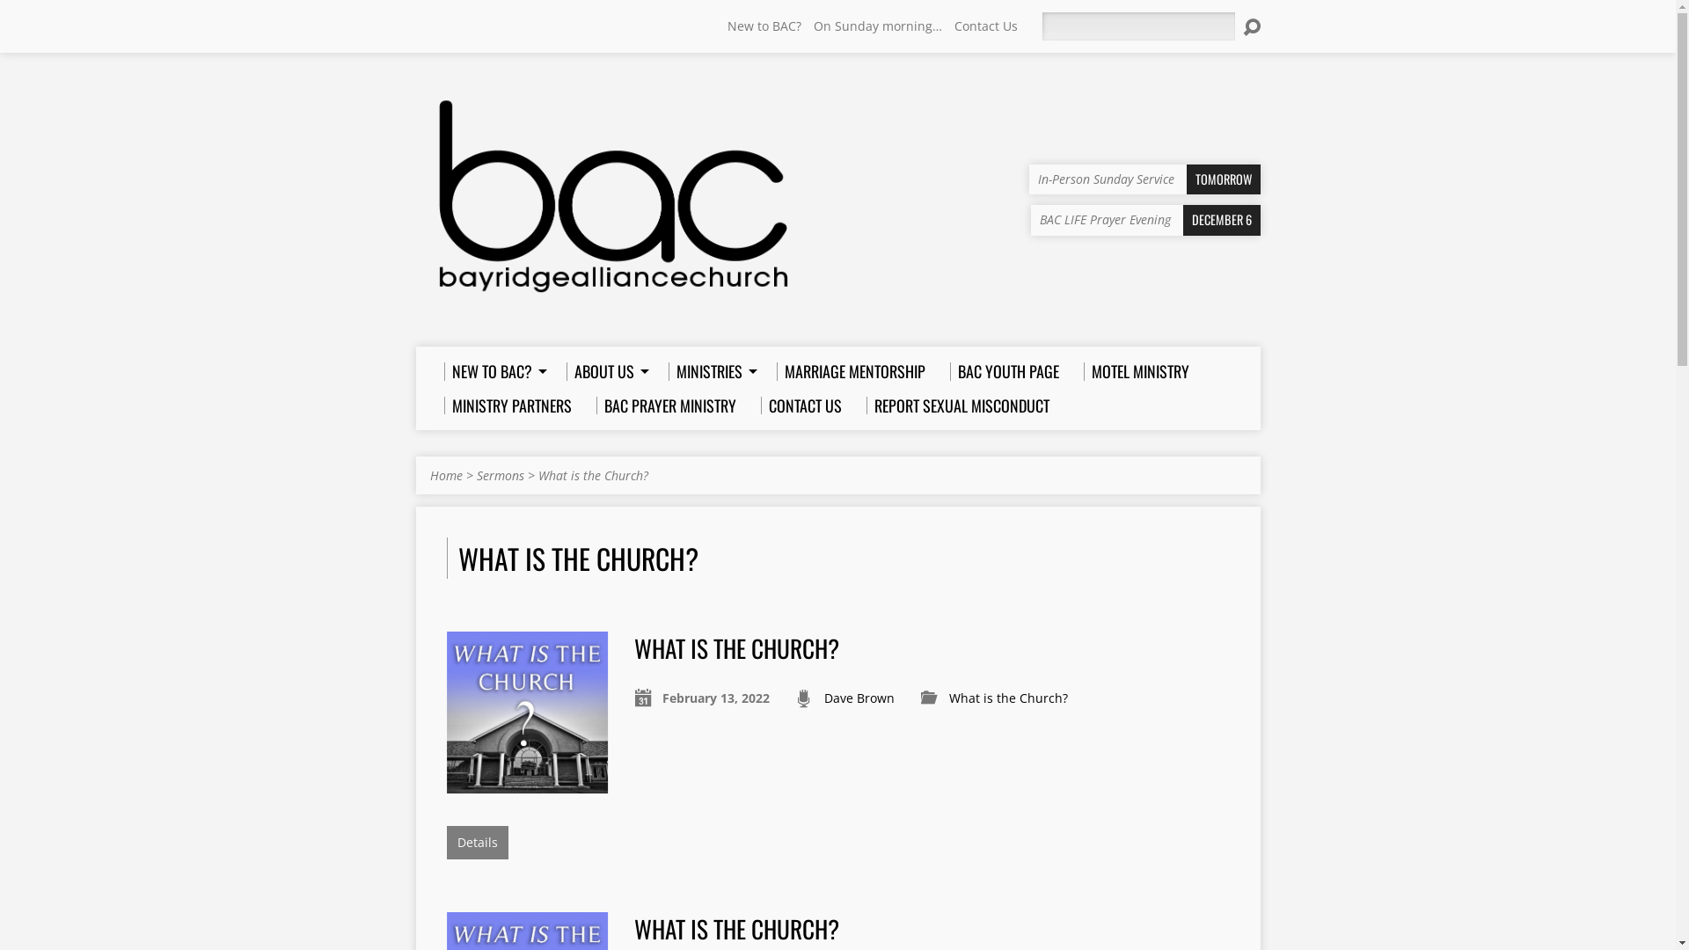 This screenshot has height=950, width=1689. Describe the element at coordinates (737, 929) in the screenshot. I see `WHAT IS THE CHURCH?` at that location.